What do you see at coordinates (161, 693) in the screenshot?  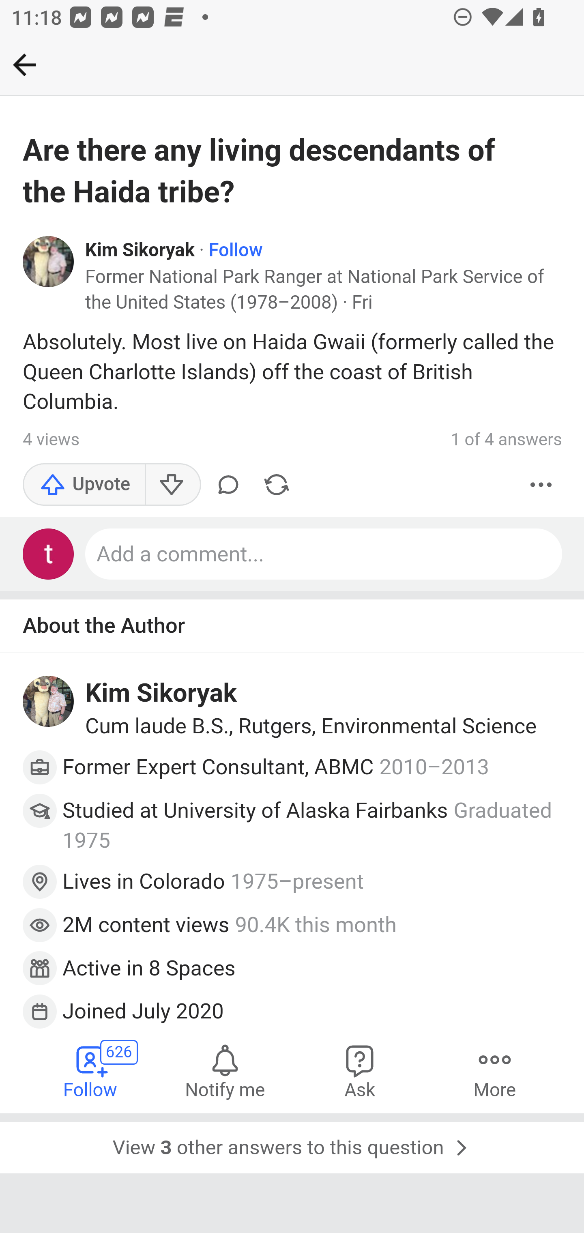 I see `Kim Sikoryak` at bounding box center [161, 693].